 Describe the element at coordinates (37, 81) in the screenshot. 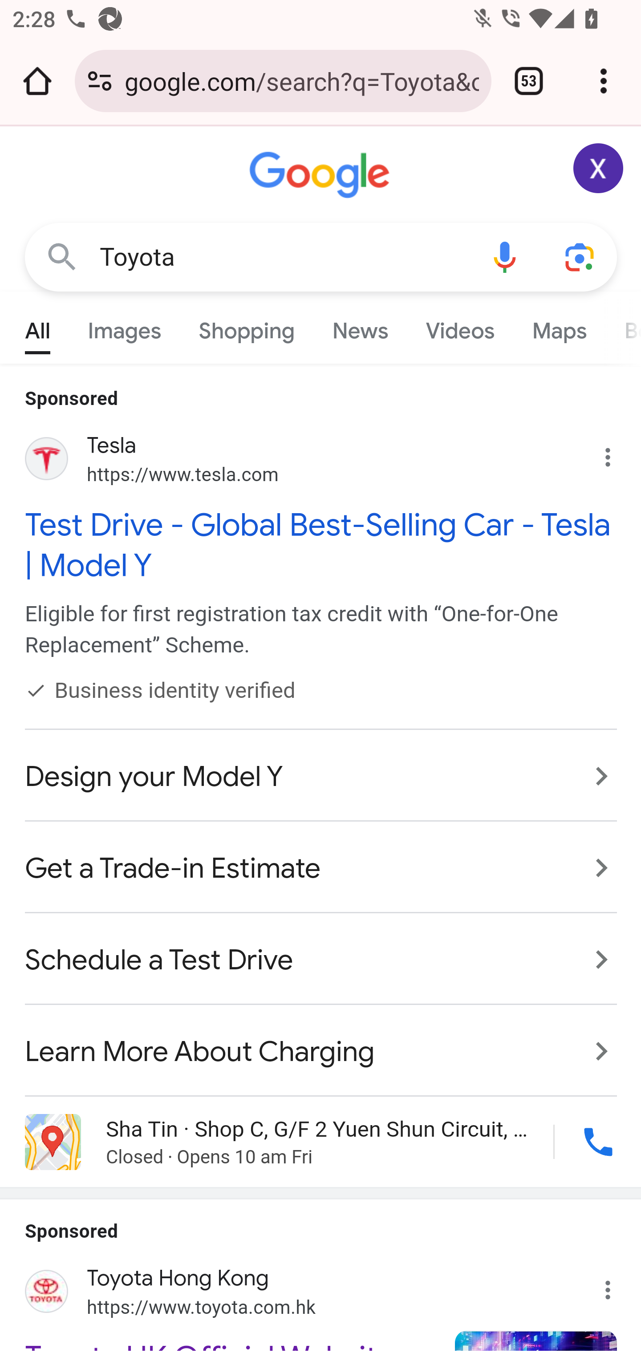

I see `Open the home page` at that location.